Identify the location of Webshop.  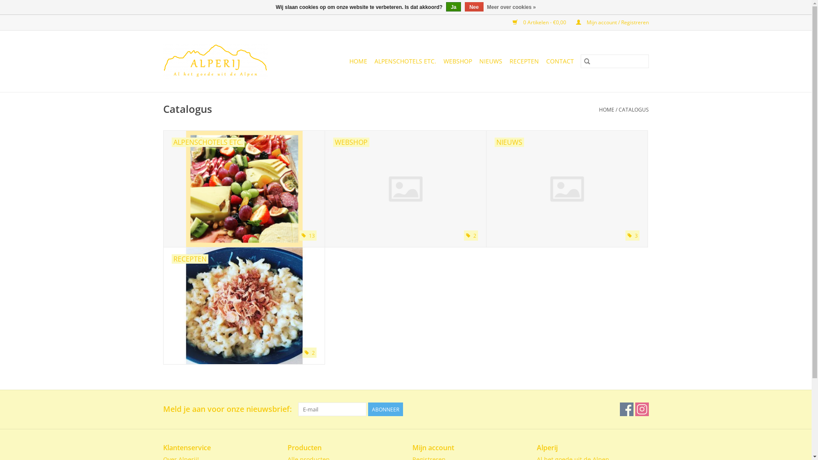
(405, 189).